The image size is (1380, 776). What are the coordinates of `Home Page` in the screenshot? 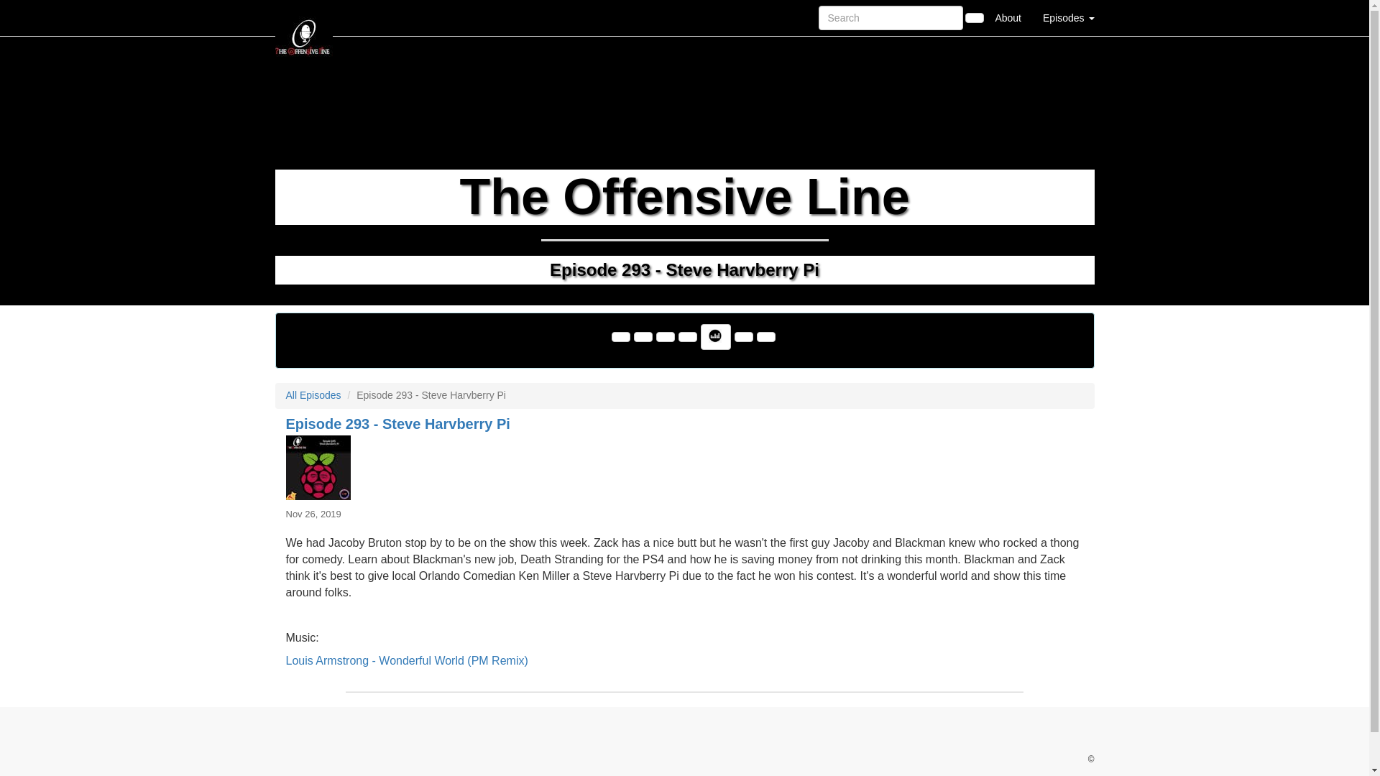 It's located at (304, 17).